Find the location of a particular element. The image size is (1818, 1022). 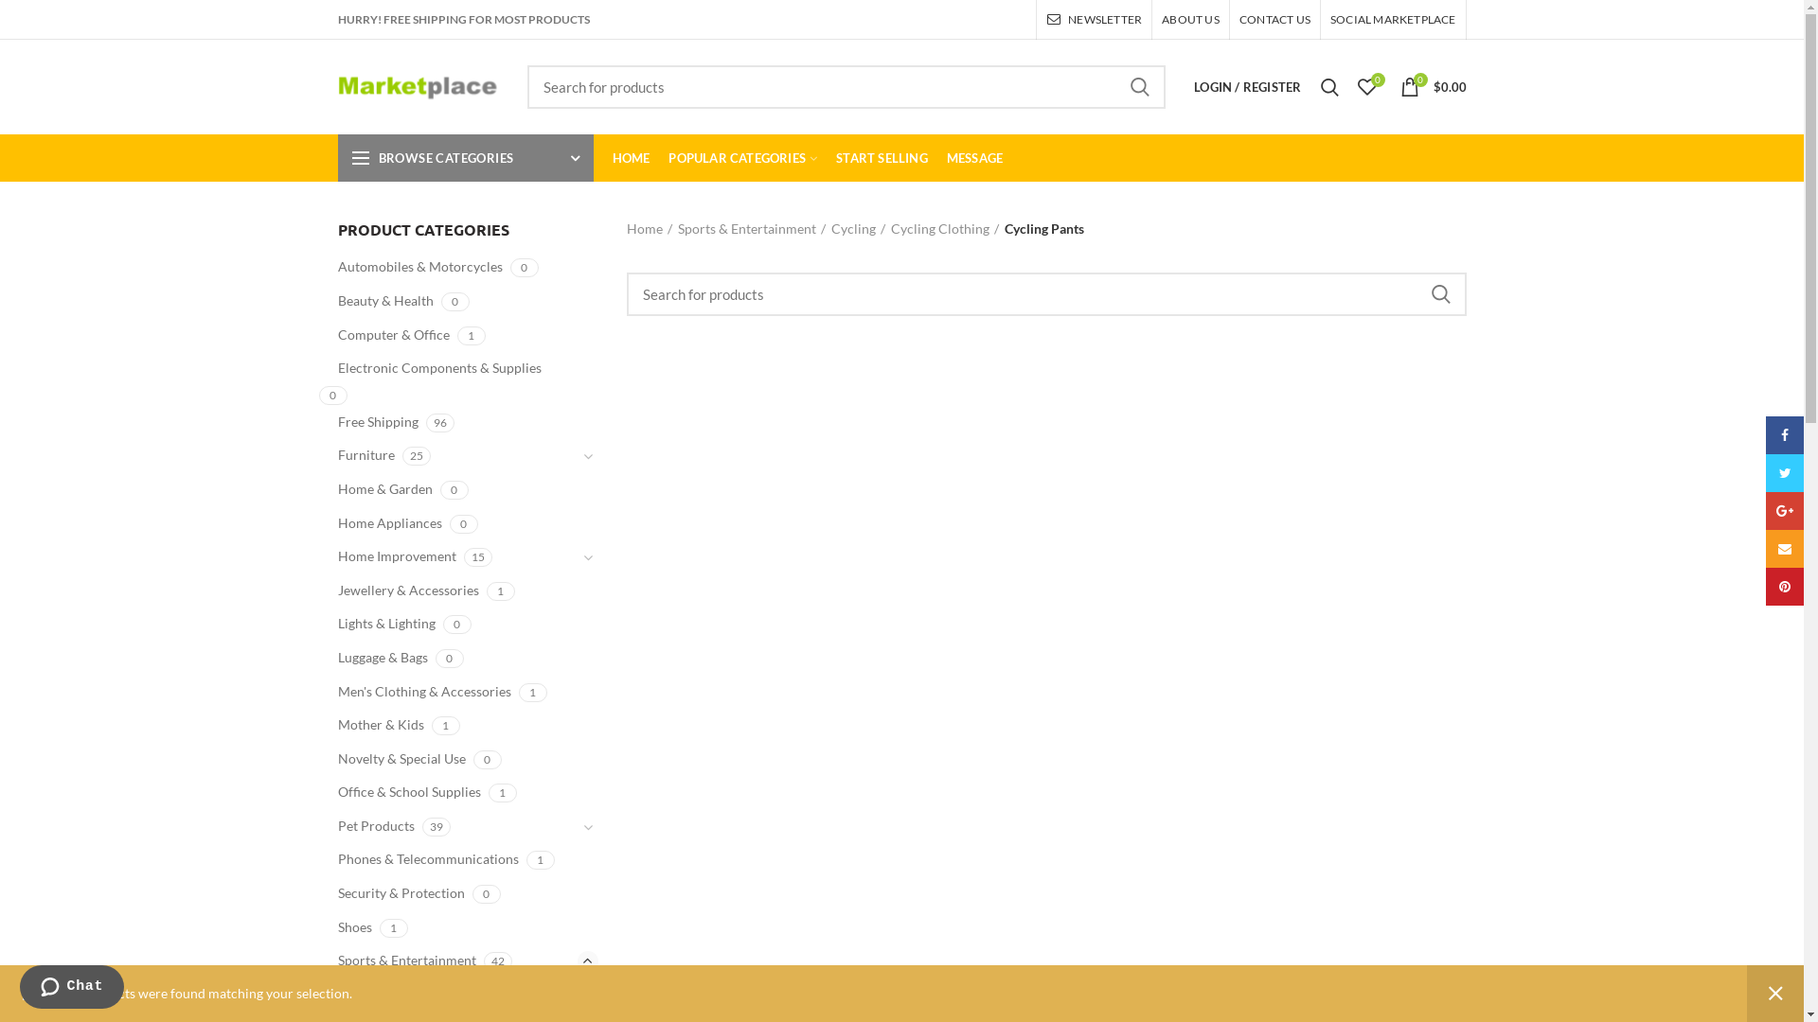

Beauty & Health is located at coordinates (397, 301).